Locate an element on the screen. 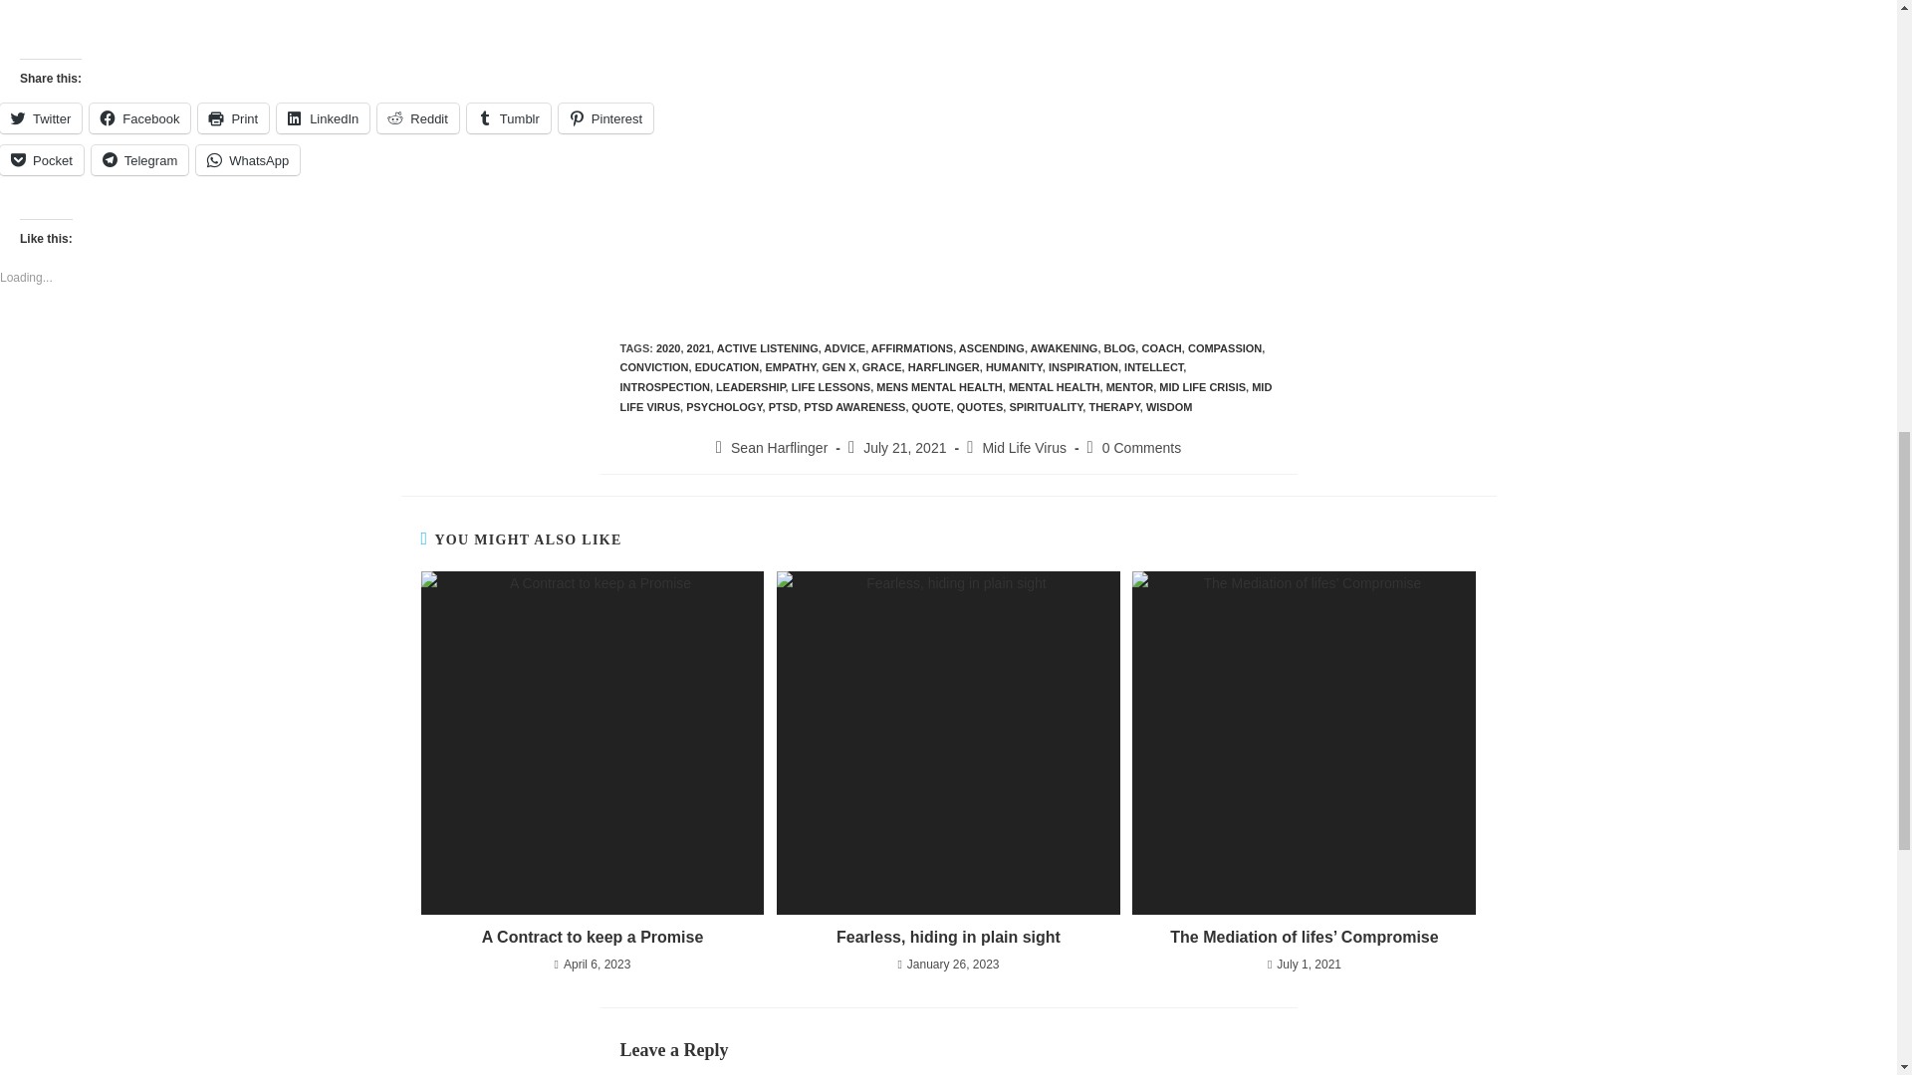  Pocket is located at coordinates (42, 159).